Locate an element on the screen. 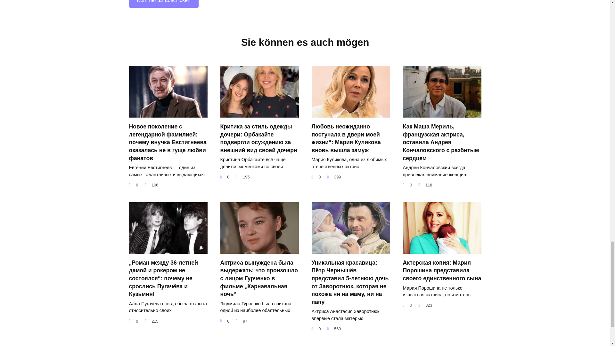 This screenshot has height=346, width=615. Kommentar abschicken is located at coordinates (163, 4).